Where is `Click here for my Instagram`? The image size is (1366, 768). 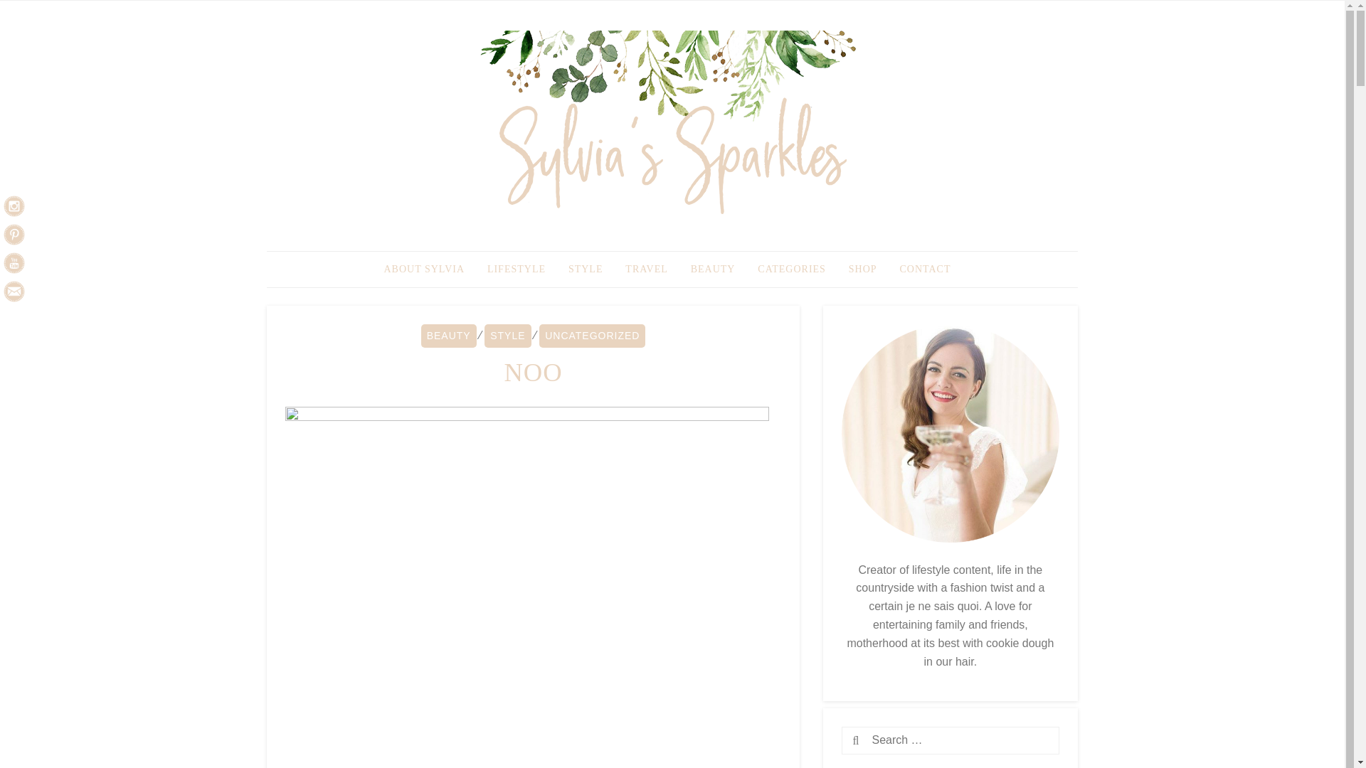
Click here for my Instagram is located at coordinates (14, 206).